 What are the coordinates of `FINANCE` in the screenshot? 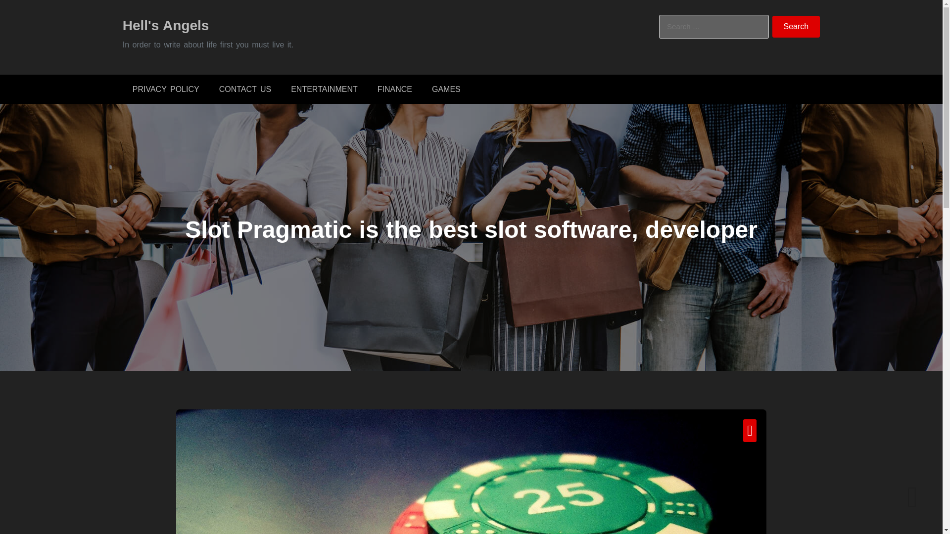 It's located at (395, 89).